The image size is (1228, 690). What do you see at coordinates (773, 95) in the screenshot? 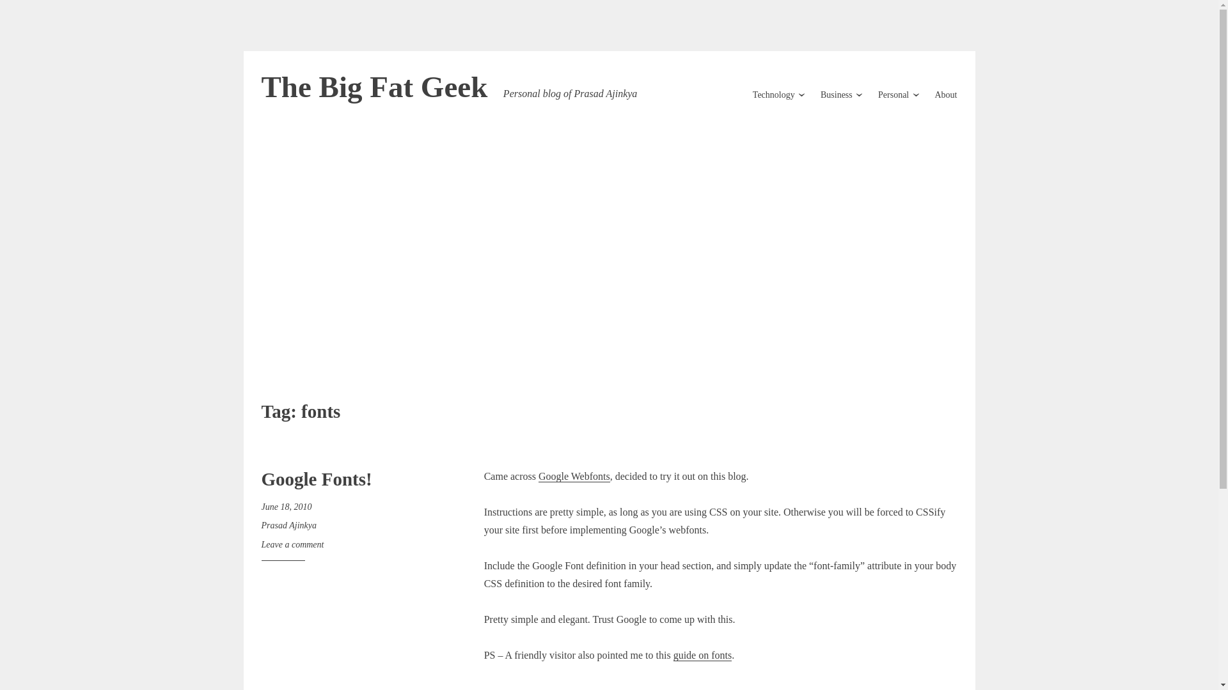
I see `Technology` at bounding box center [773, 95].